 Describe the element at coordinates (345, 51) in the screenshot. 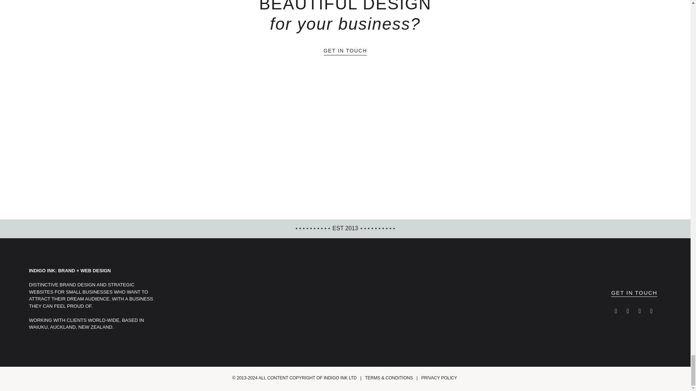

I see `GET IN TOUCH` at that location.